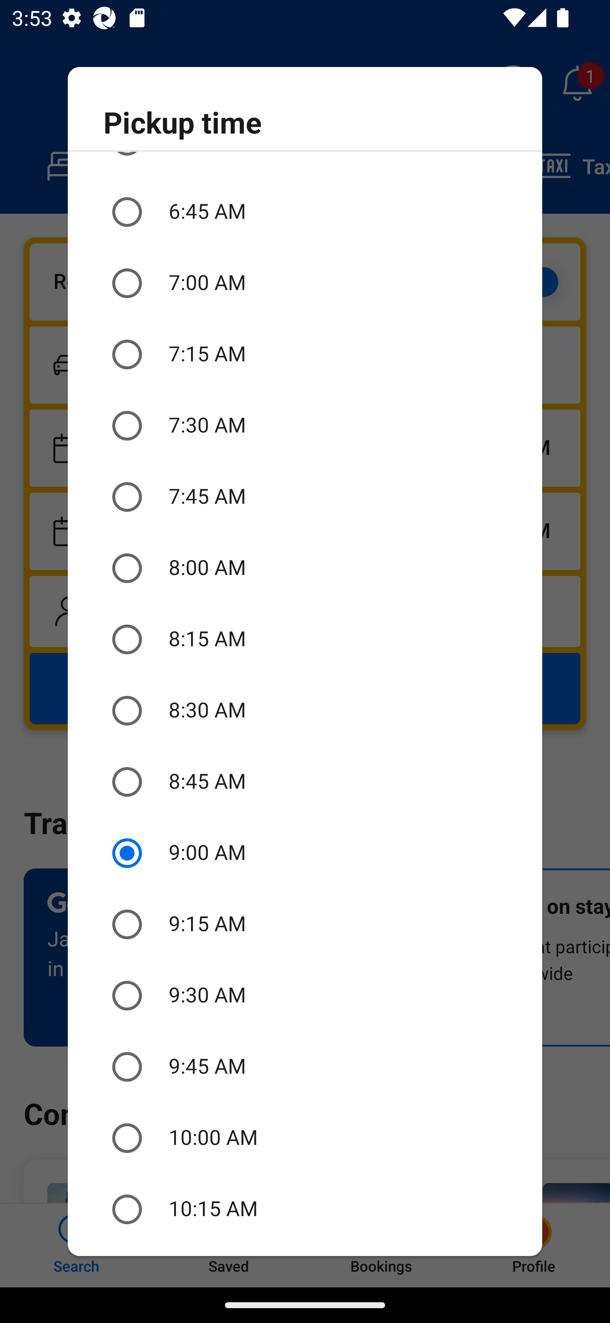 The height and width of the screenshot is (1323, 610). Describe the element at coordinates (305, 853) in the screenshot. I see `9:00 AM` at that location.